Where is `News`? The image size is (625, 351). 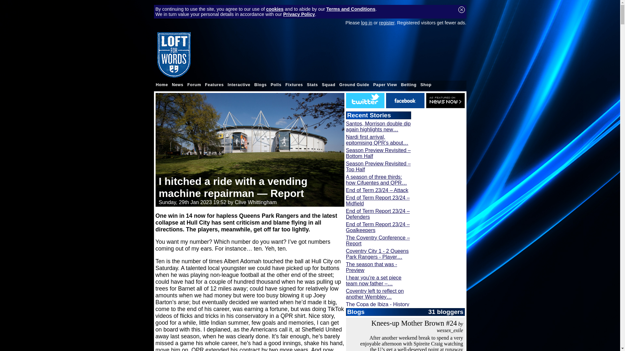
News is located at coordinates (177, 85).